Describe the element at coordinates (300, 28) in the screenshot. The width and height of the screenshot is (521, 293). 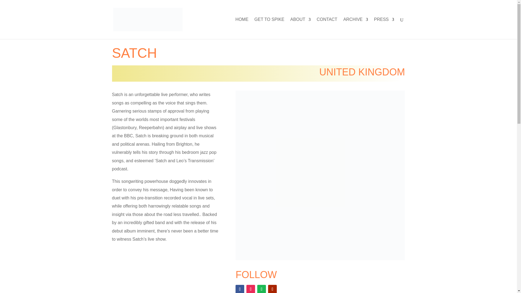
I see `ABOUT` at that location.